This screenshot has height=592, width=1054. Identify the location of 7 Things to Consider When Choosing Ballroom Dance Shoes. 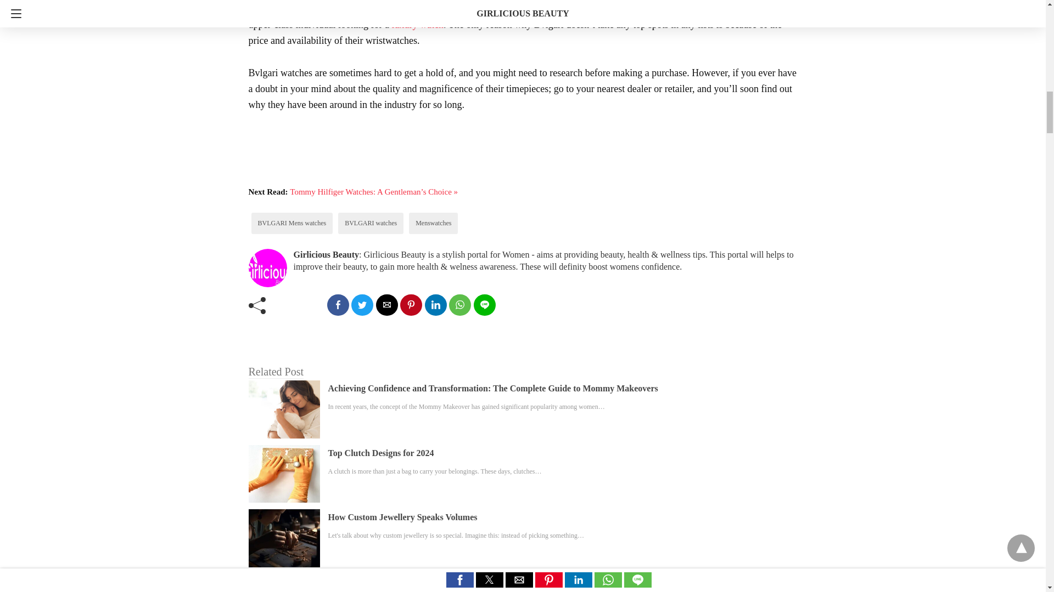
(441, 582).